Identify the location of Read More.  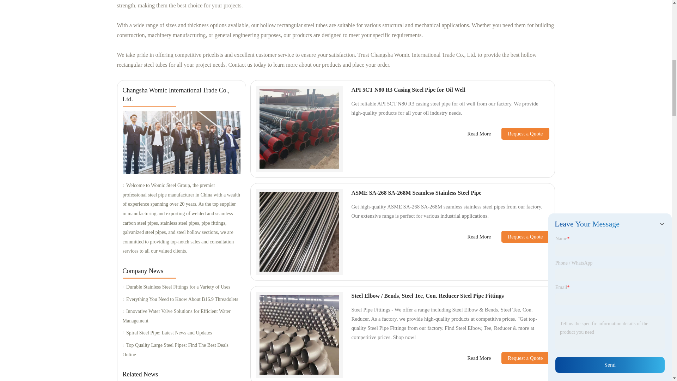
(479, 134).